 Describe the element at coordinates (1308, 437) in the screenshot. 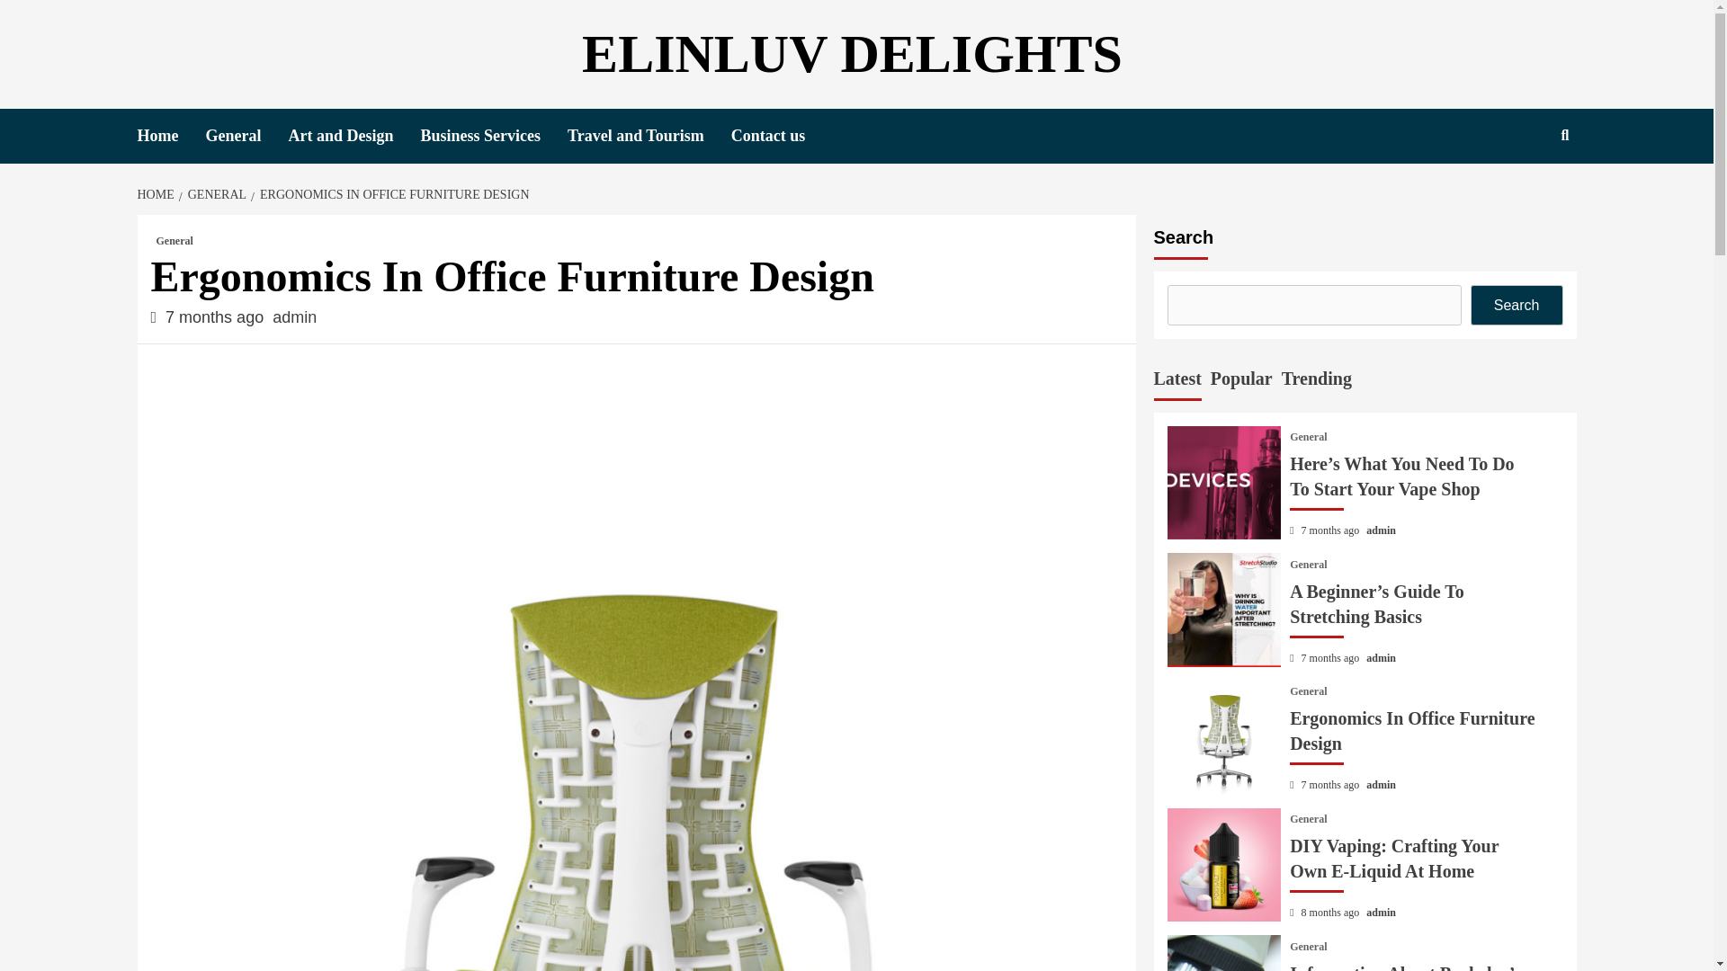

I see `General` at that location.